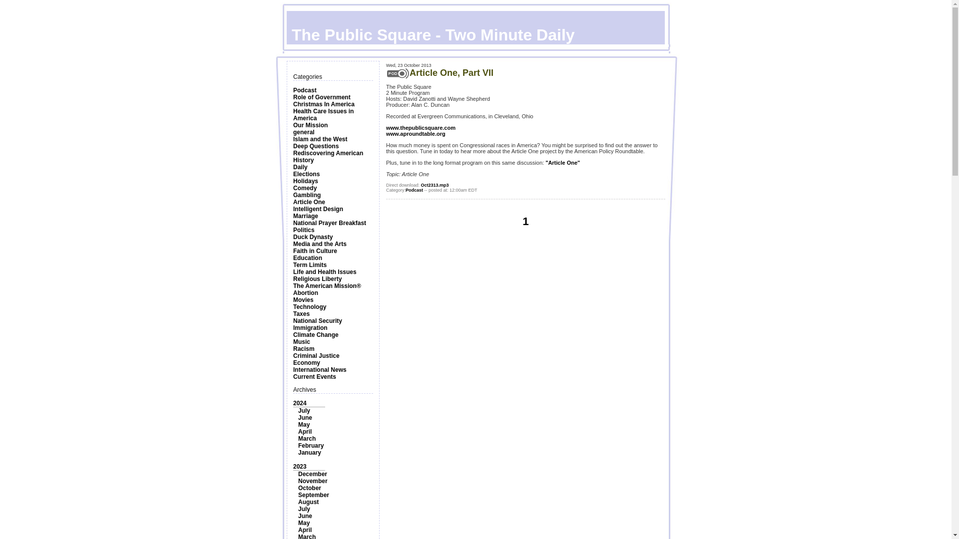 This screenshot has width=959, height=539. What do you see at coordinates (322, 97) in the screenshot?
I see `Role of Government` at bounding box center [322, 97].